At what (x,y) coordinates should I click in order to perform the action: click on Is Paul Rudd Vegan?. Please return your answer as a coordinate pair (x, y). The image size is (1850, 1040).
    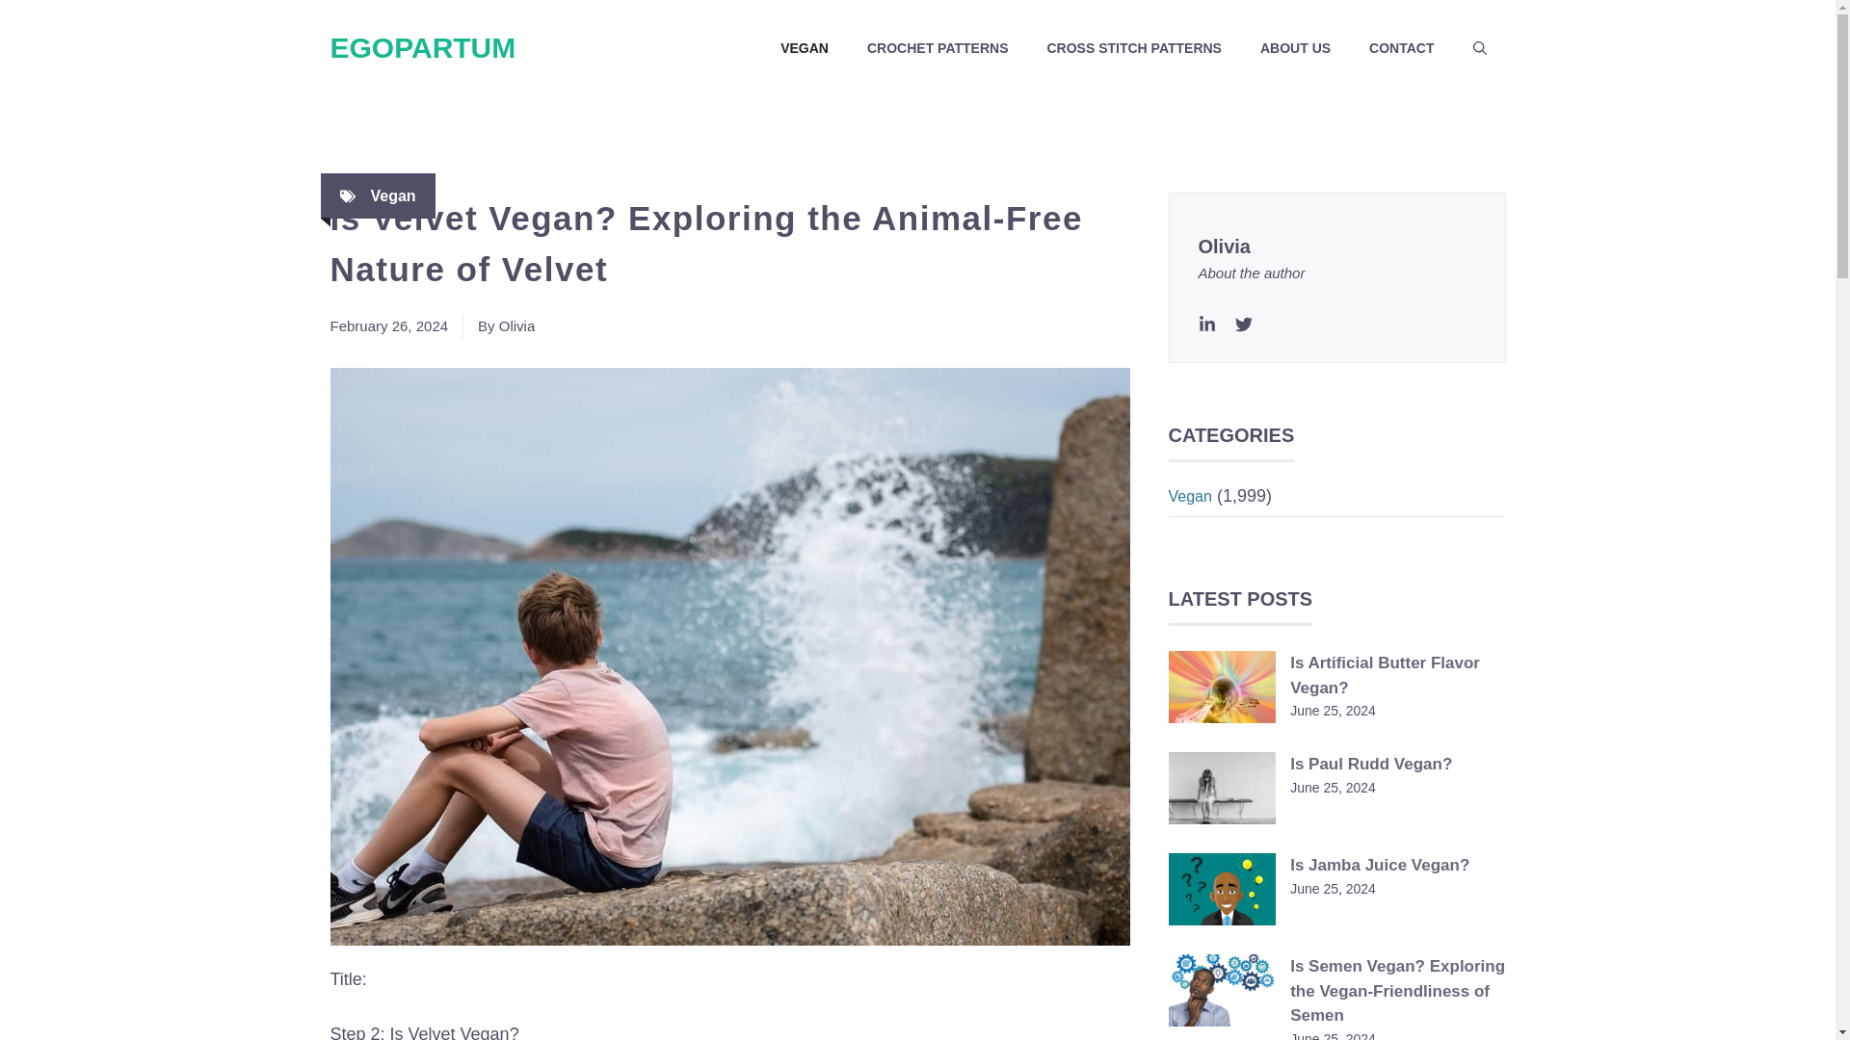
    Looking at the image, I should click on (1370, 765).